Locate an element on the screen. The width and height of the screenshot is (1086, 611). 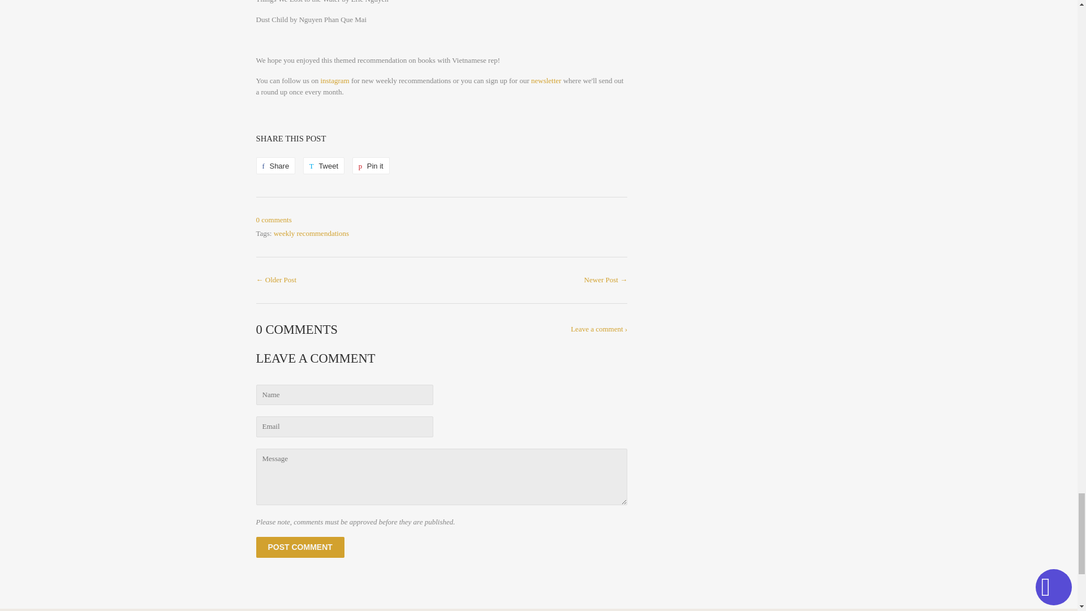
instagram is located at coordinates (275, 165).